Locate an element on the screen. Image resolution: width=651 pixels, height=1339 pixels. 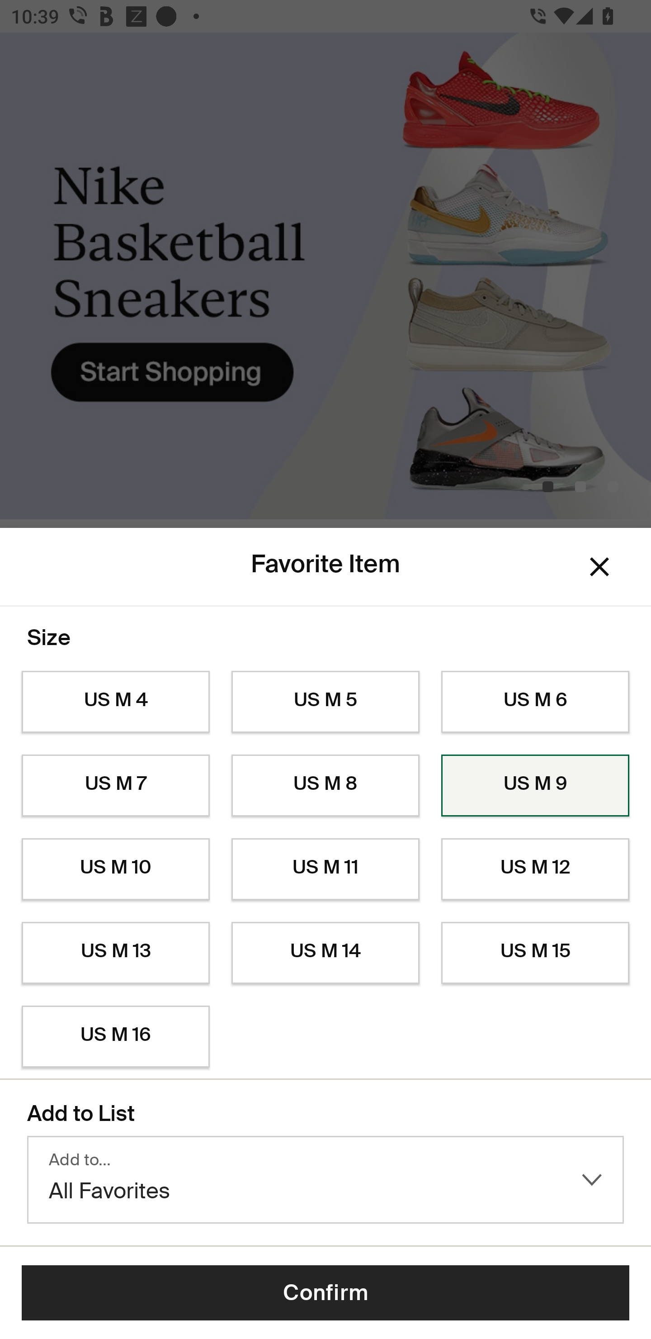
US M 14 is located at coordinates (325, 953).